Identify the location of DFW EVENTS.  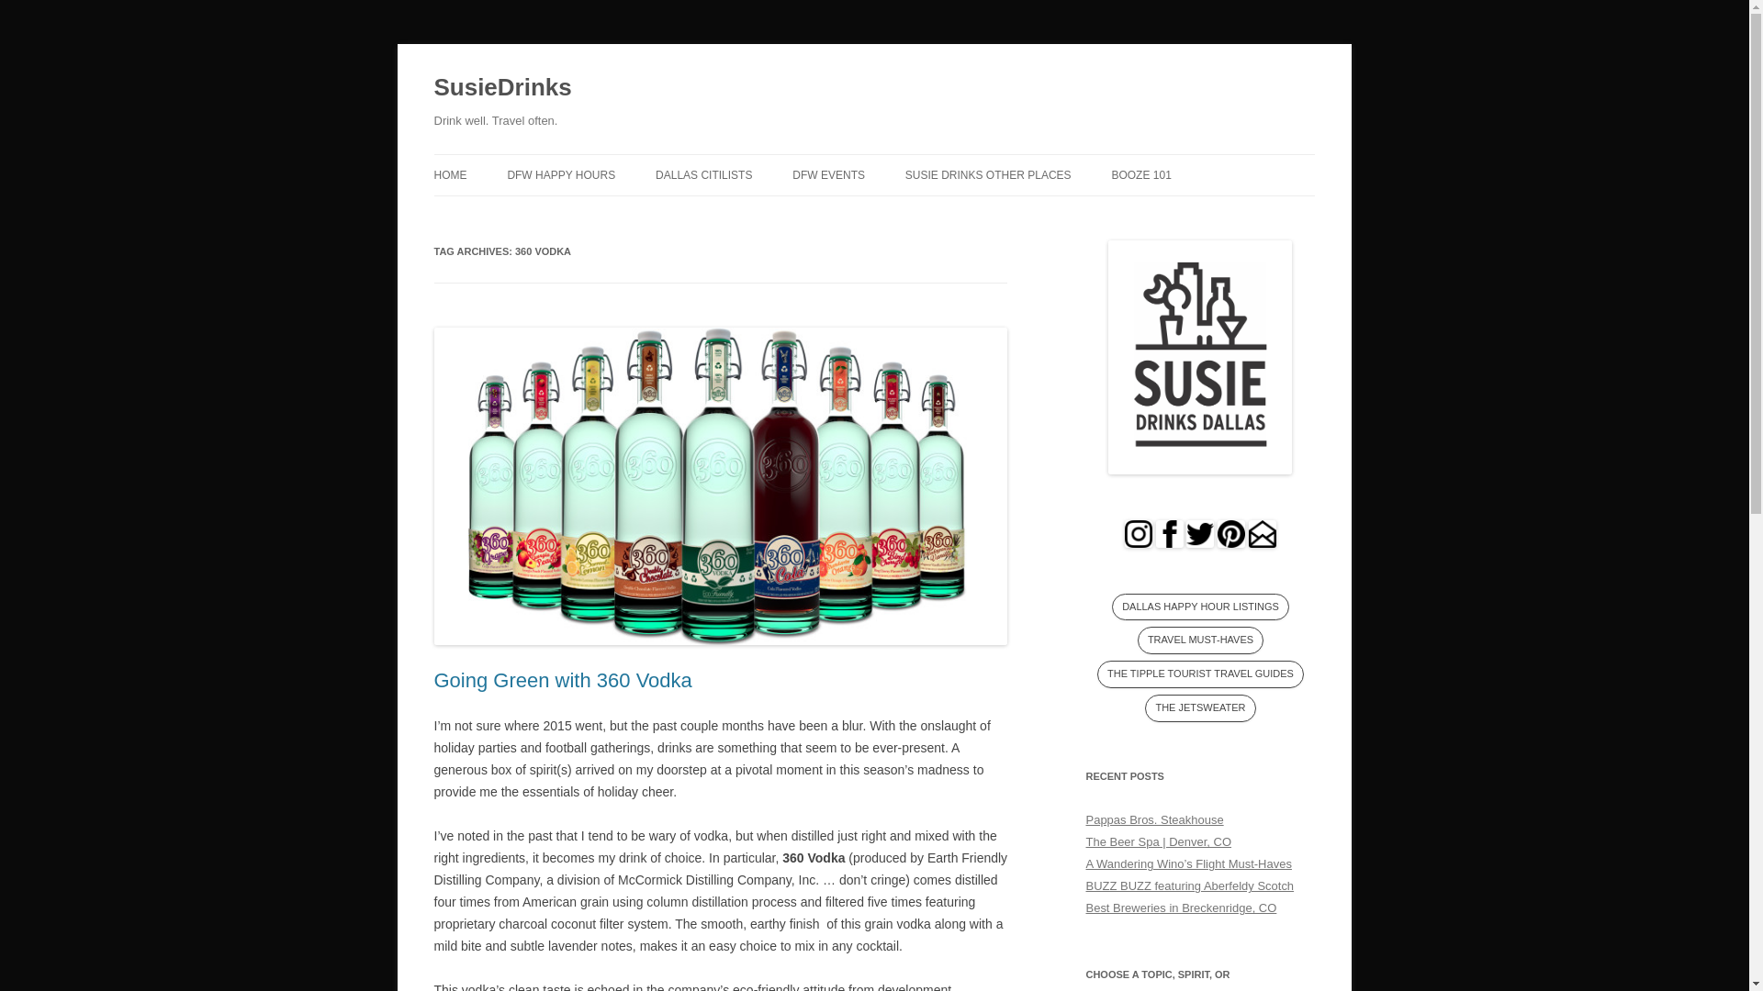
(828, 174).